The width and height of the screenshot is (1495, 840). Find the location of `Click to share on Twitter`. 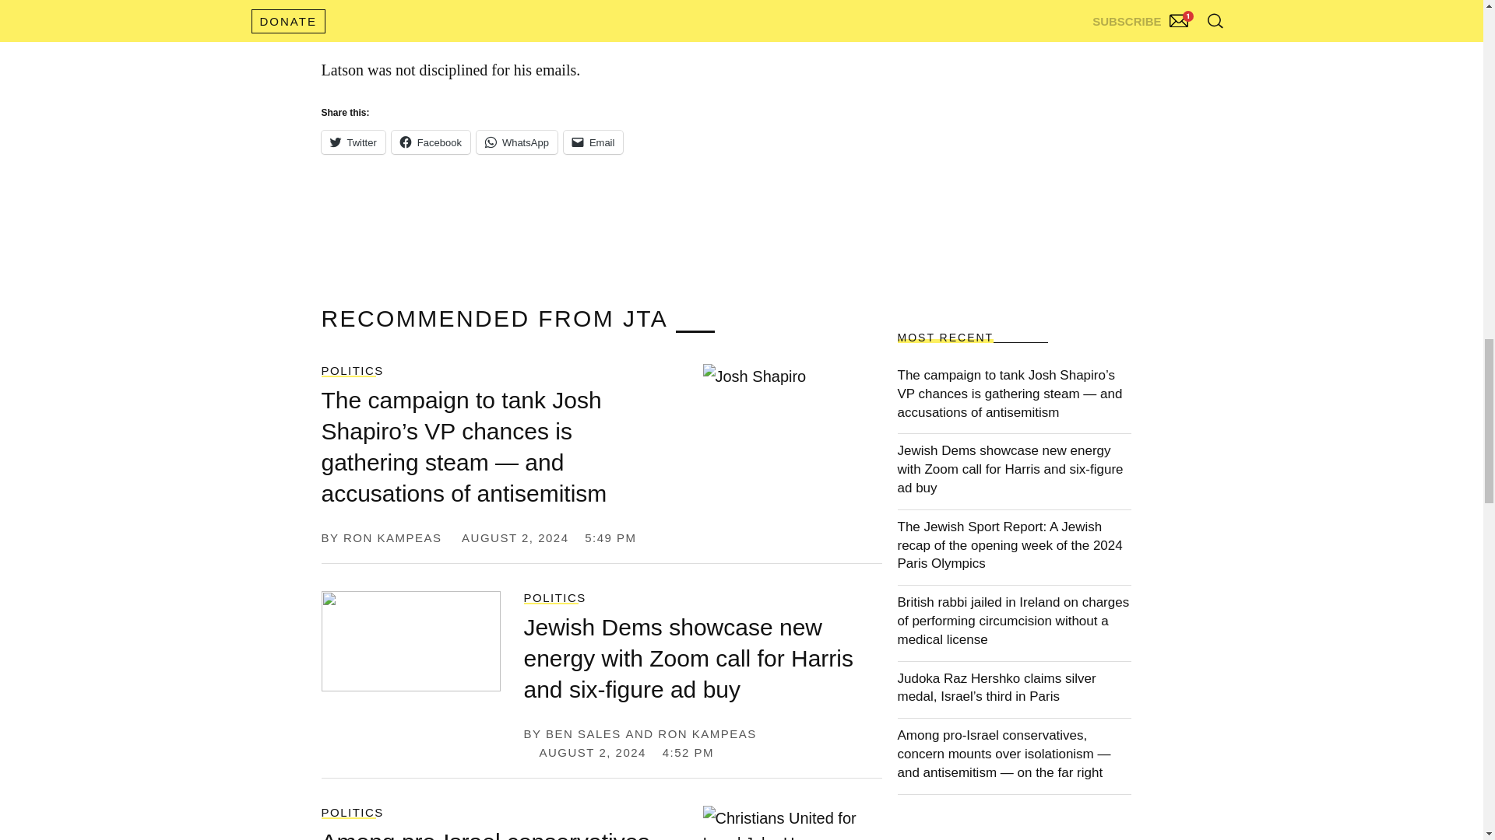

Click to share on Twitter is located at coordinates (352, 142).